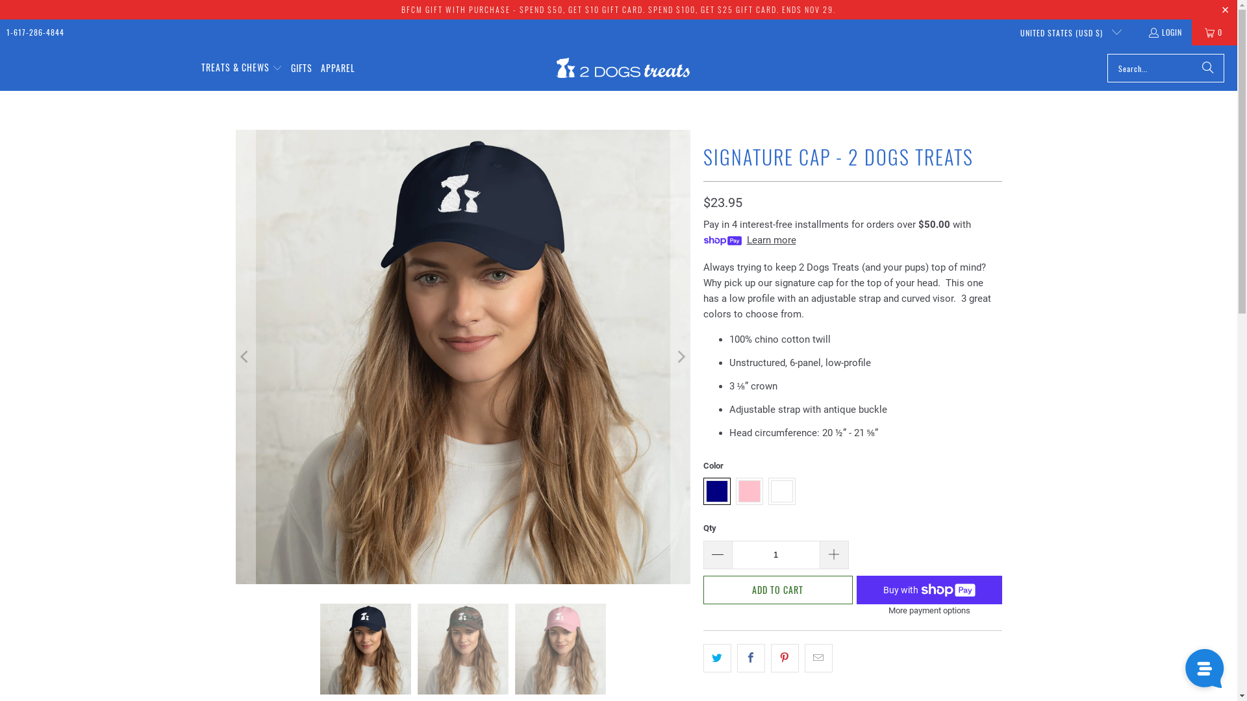 The width and height of the screenshot is (1247, 701). What do you see at coordinates (818, 658) in the screenshot?
I see `Email this to a friend` at bounding box center [818, 658].